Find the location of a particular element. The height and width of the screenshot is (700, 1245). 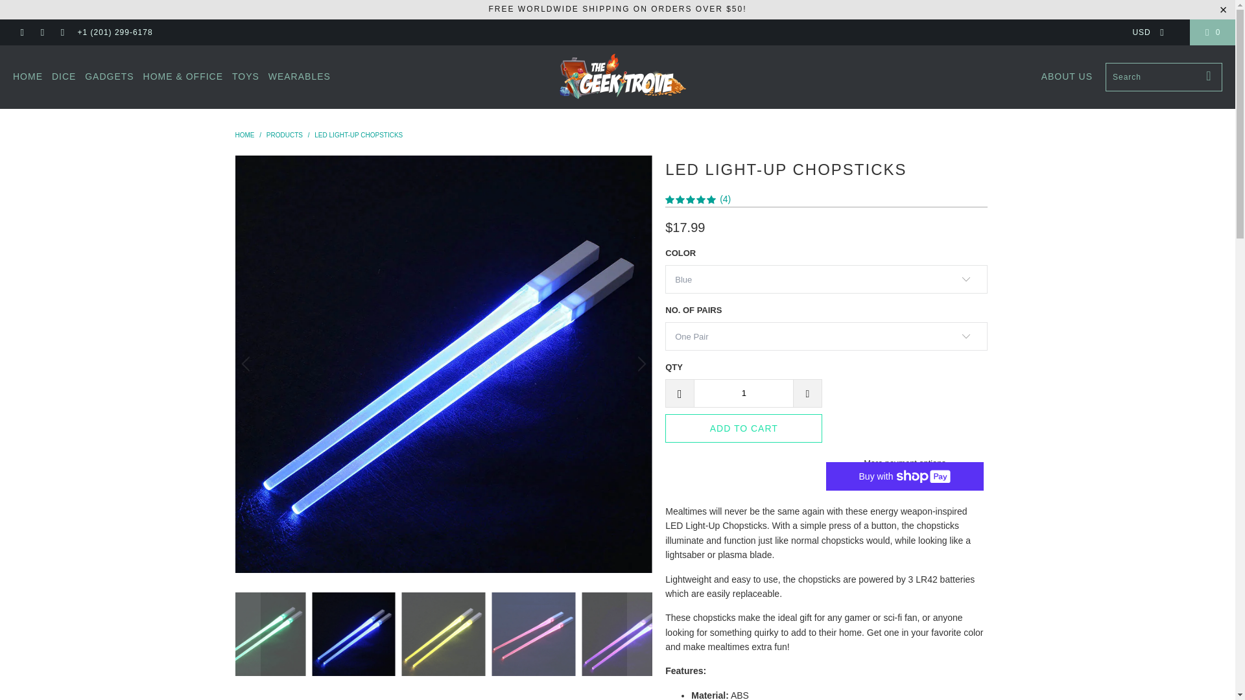

The Geek Trove on Facebook is located at coordinates (21, 32).